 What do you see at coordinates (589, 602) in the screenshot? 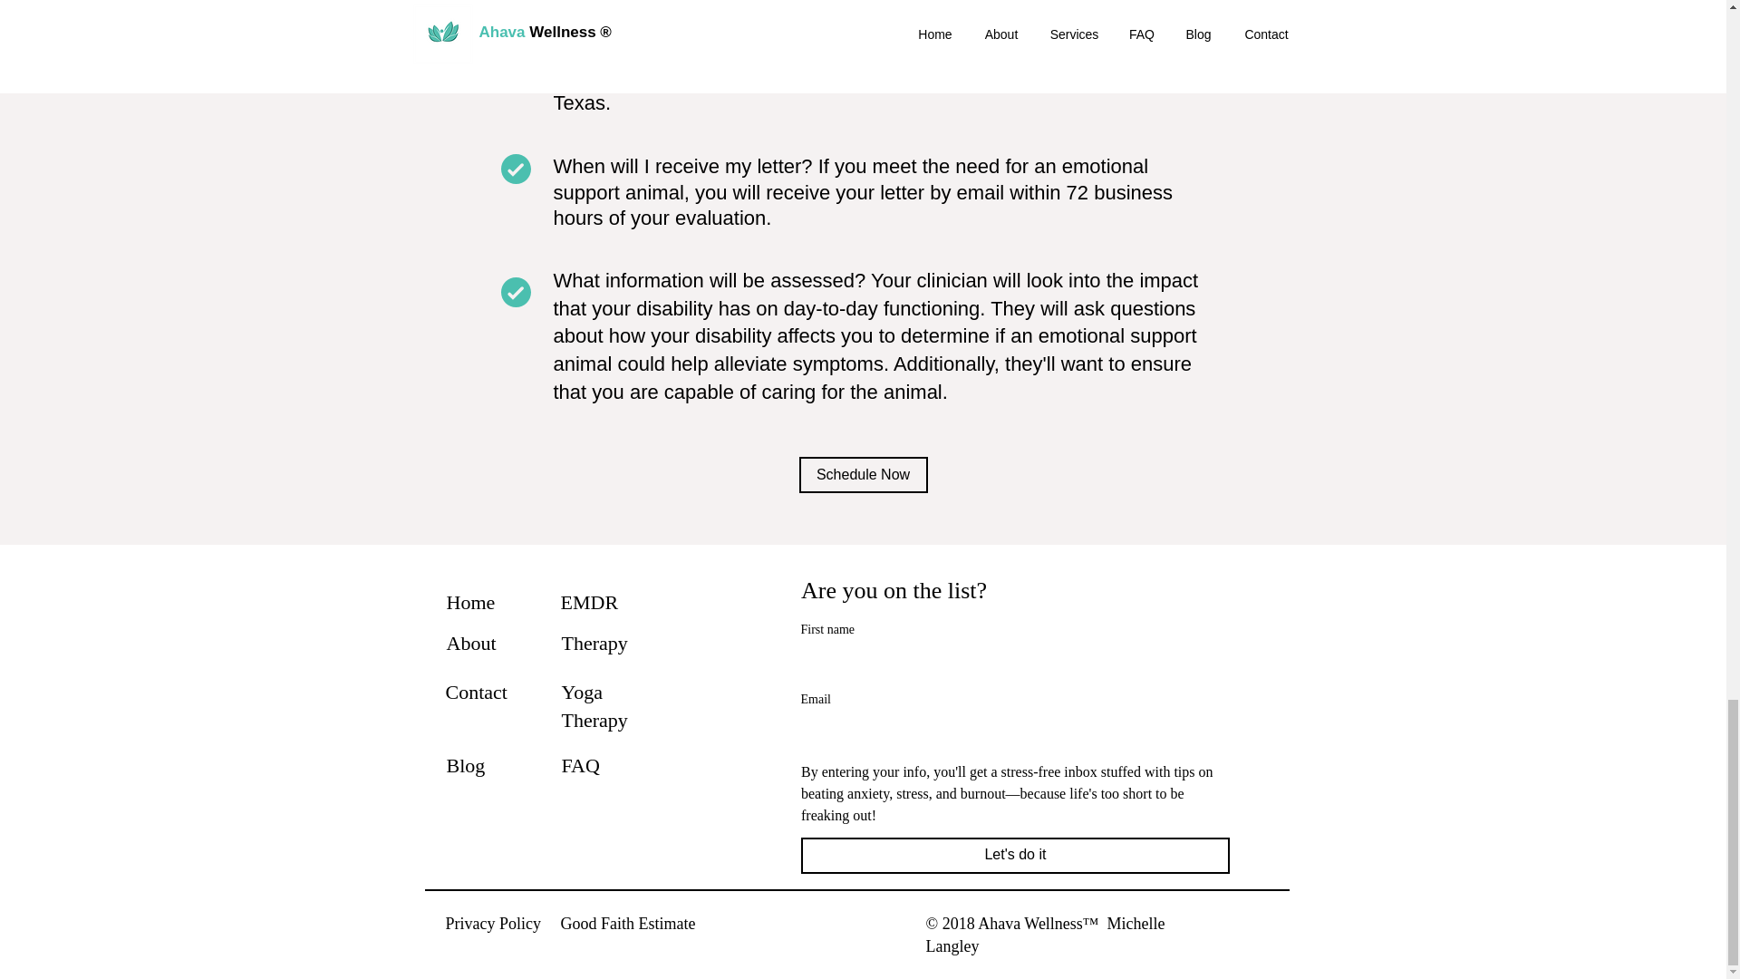
I see `EMDR` at bounding box center [589, 602].